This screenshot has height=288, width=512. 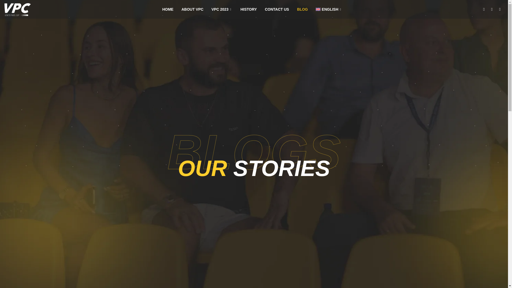 What do you see at coordinates (192, 9) in the screenshot?
I see `ABOUT VPC` at bounding box center [192, 9].